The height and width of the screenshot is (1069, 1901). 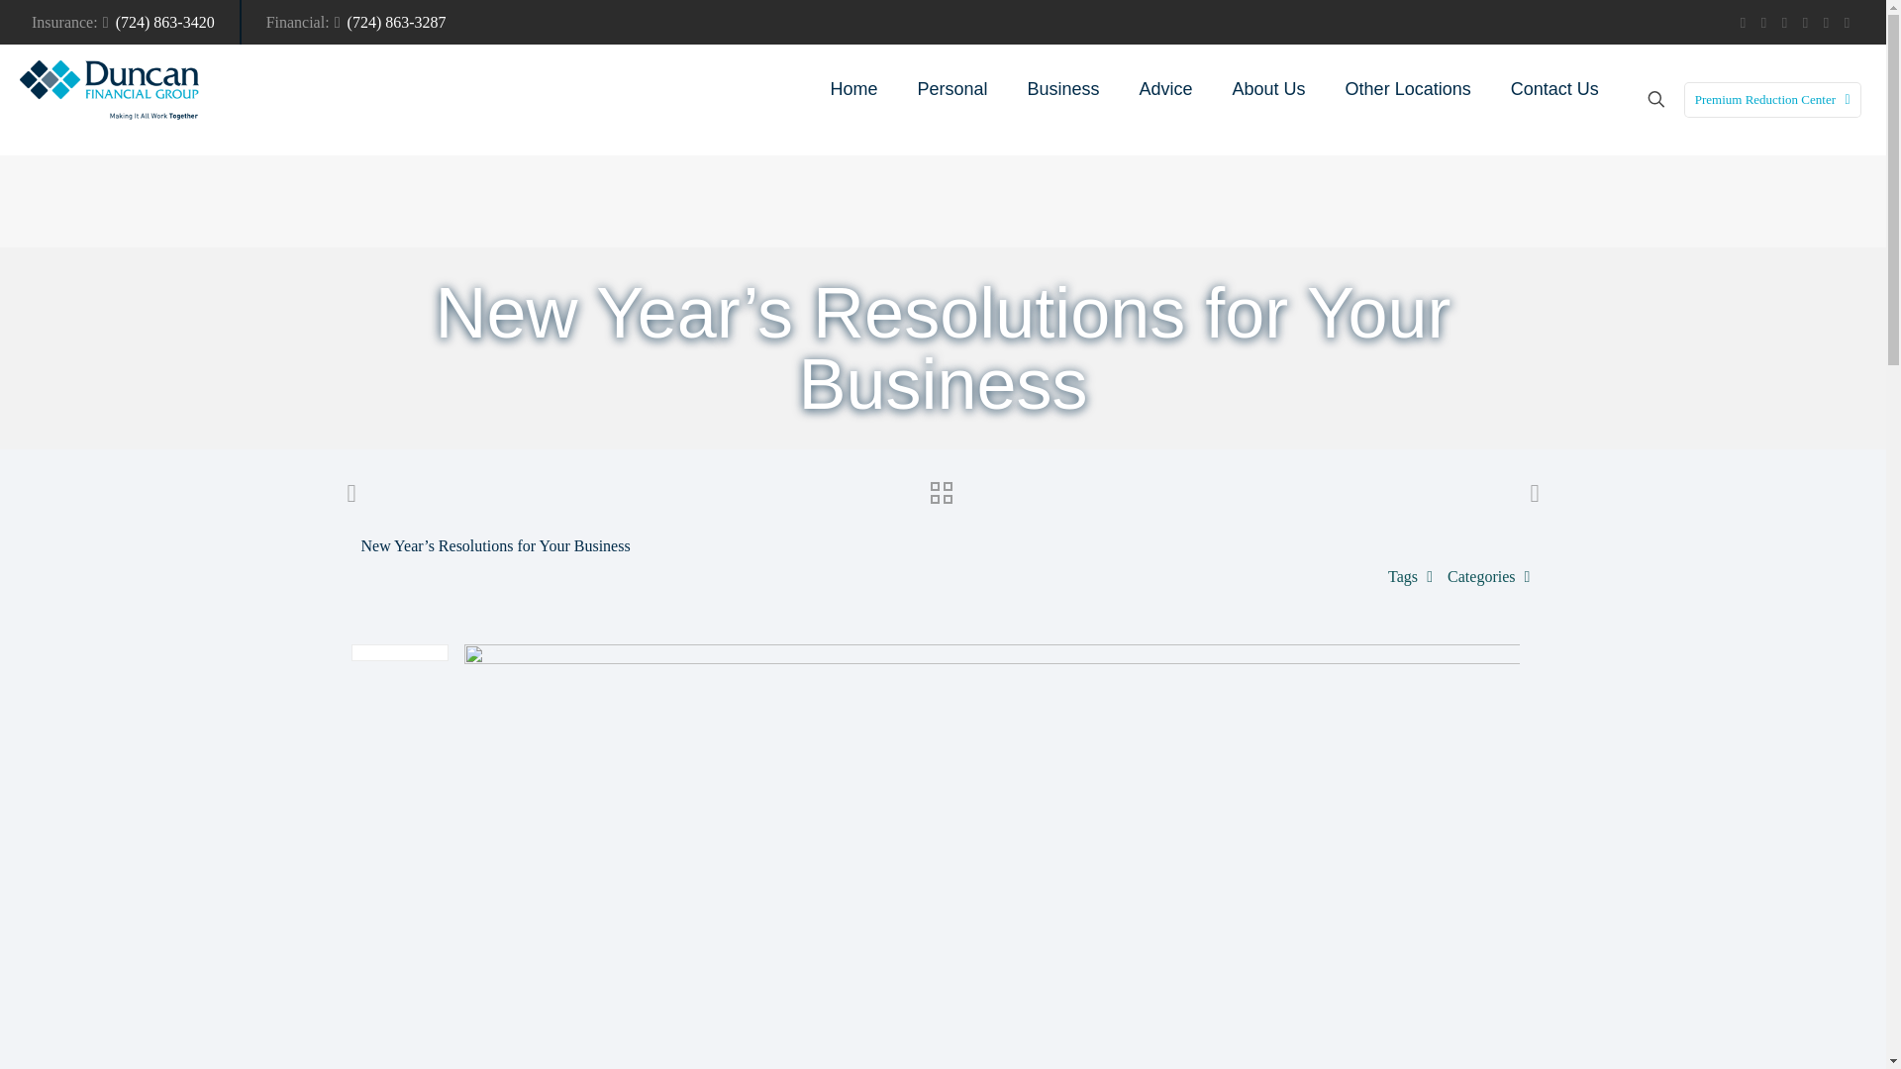 What do you see at coordinates (1165, 89) in the screenshot?
I see `Advice` at bounding box center [1165, 89].